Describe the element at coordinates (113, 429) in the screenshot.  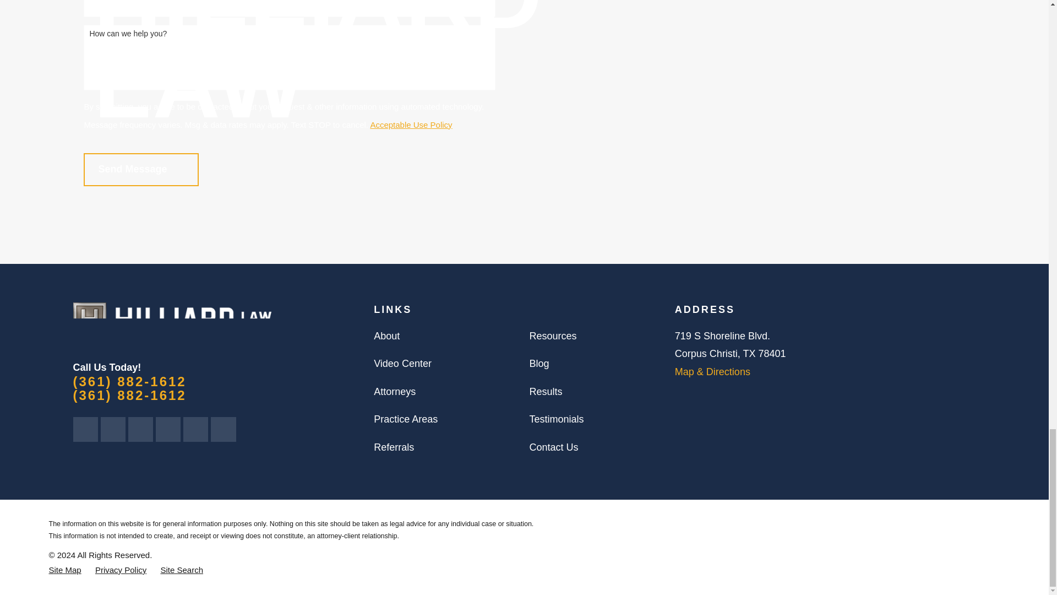
I see `Facebook` at that location.